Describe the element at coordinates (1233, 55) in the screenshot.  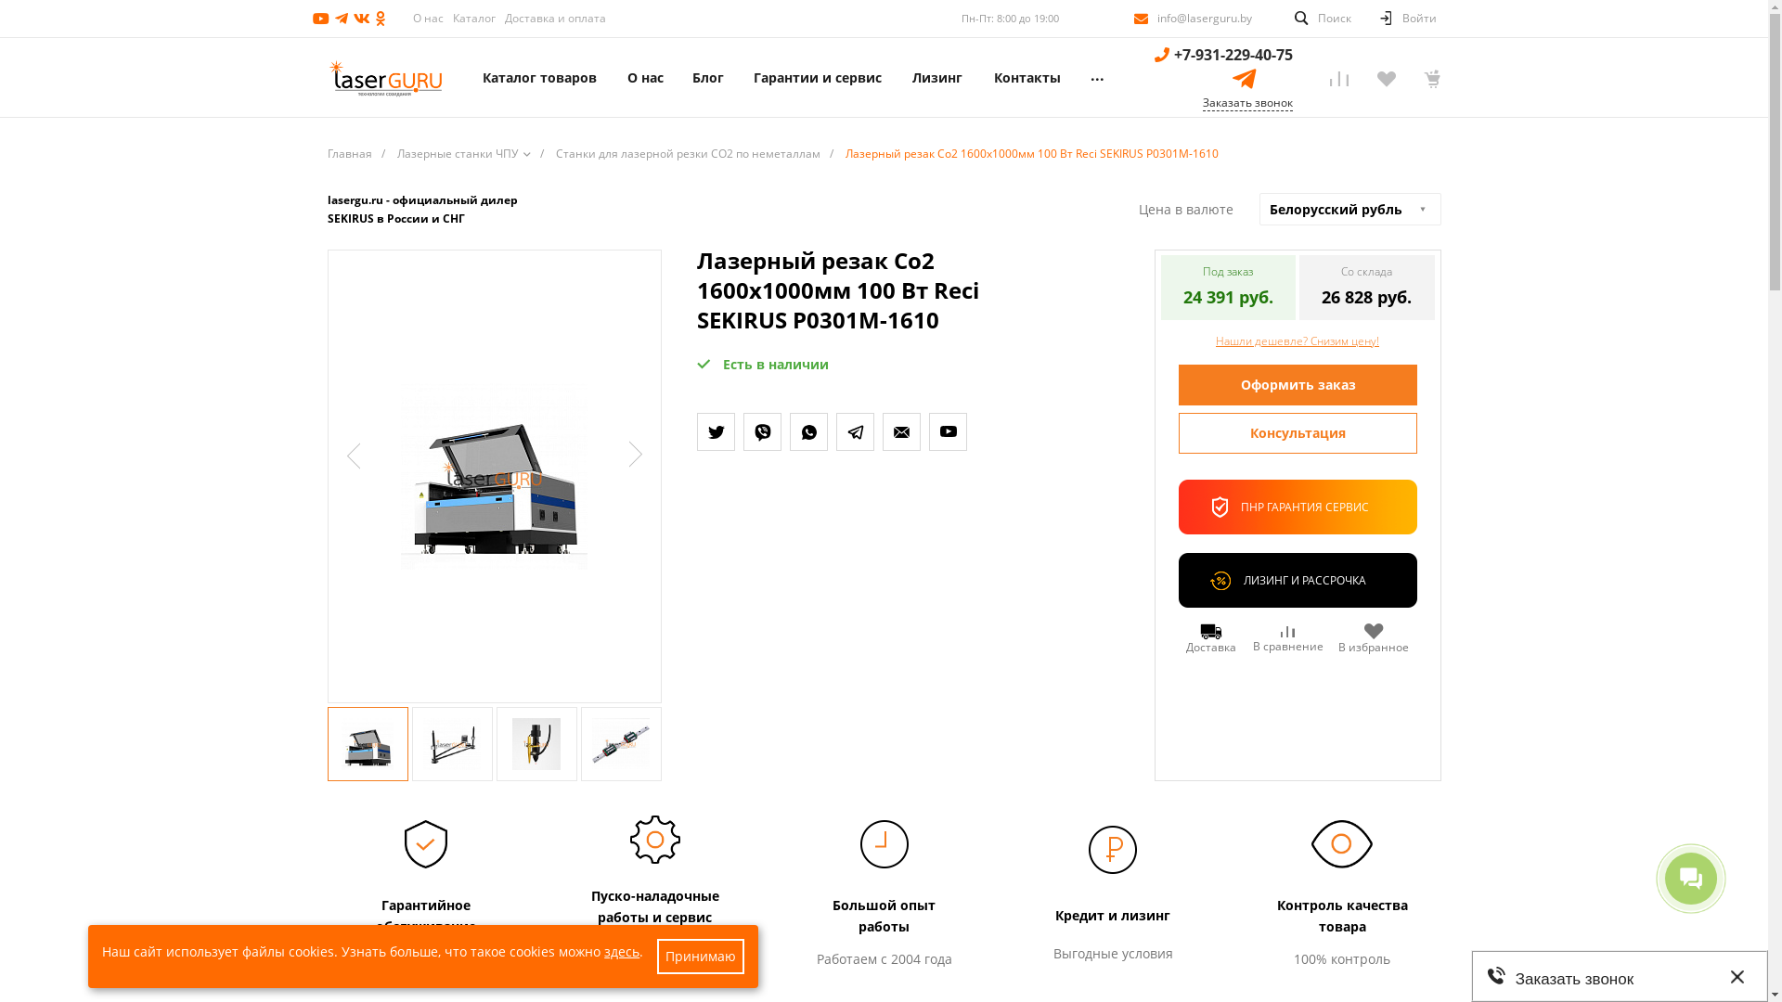
I see `+7-931-229-40-75` at that location.